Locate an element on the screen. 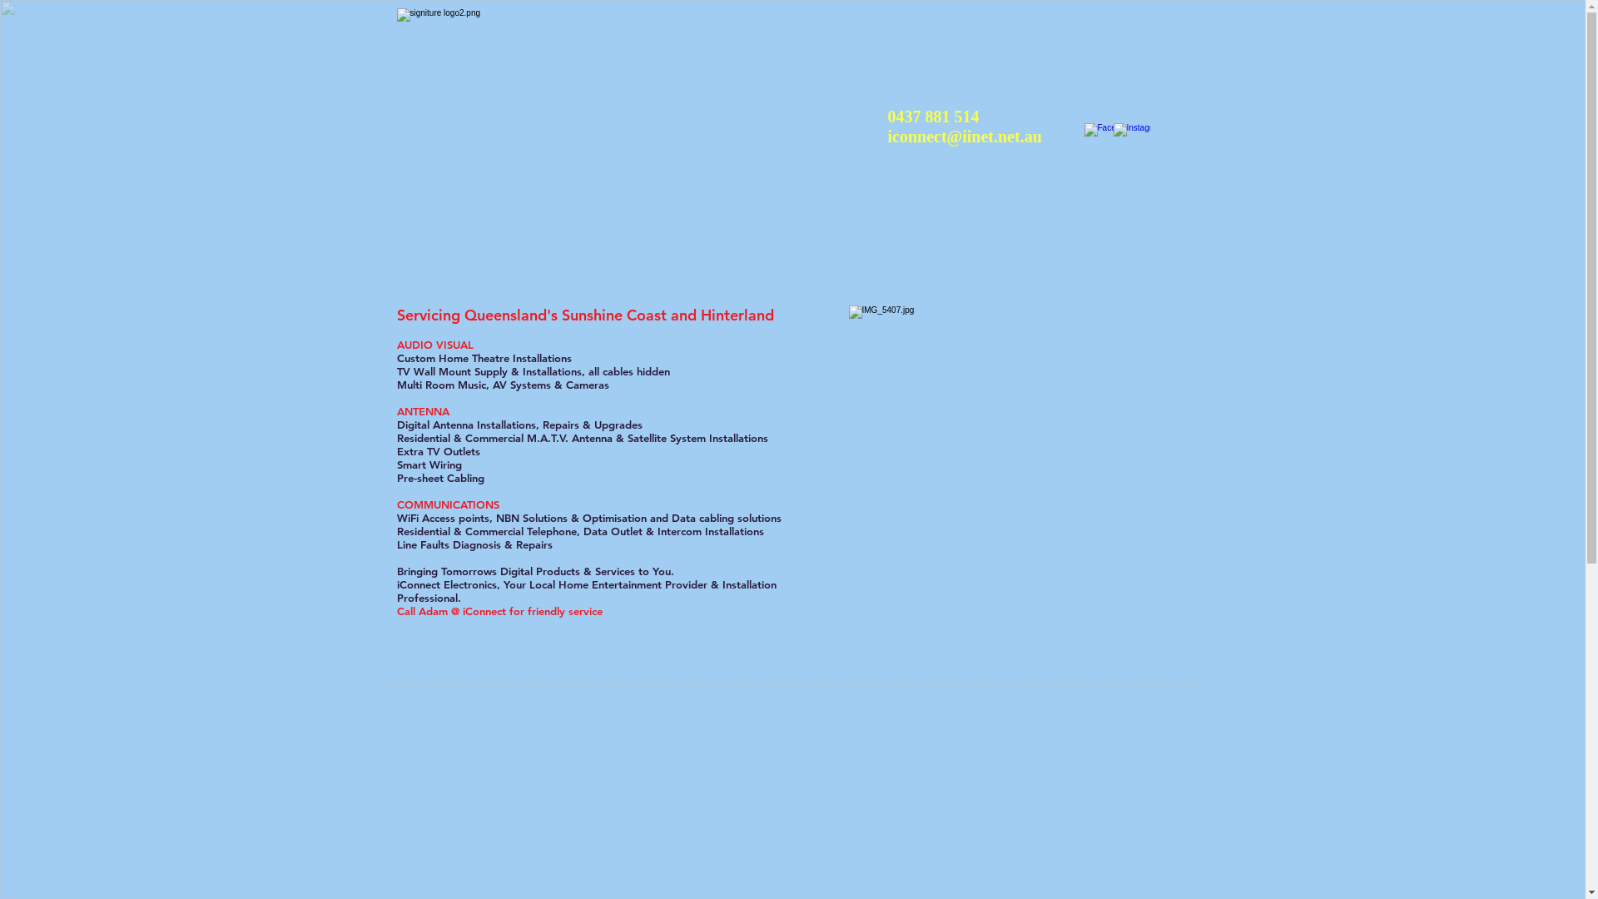  iconnect@iinet.net.au  is located at coordinates (966, 137).